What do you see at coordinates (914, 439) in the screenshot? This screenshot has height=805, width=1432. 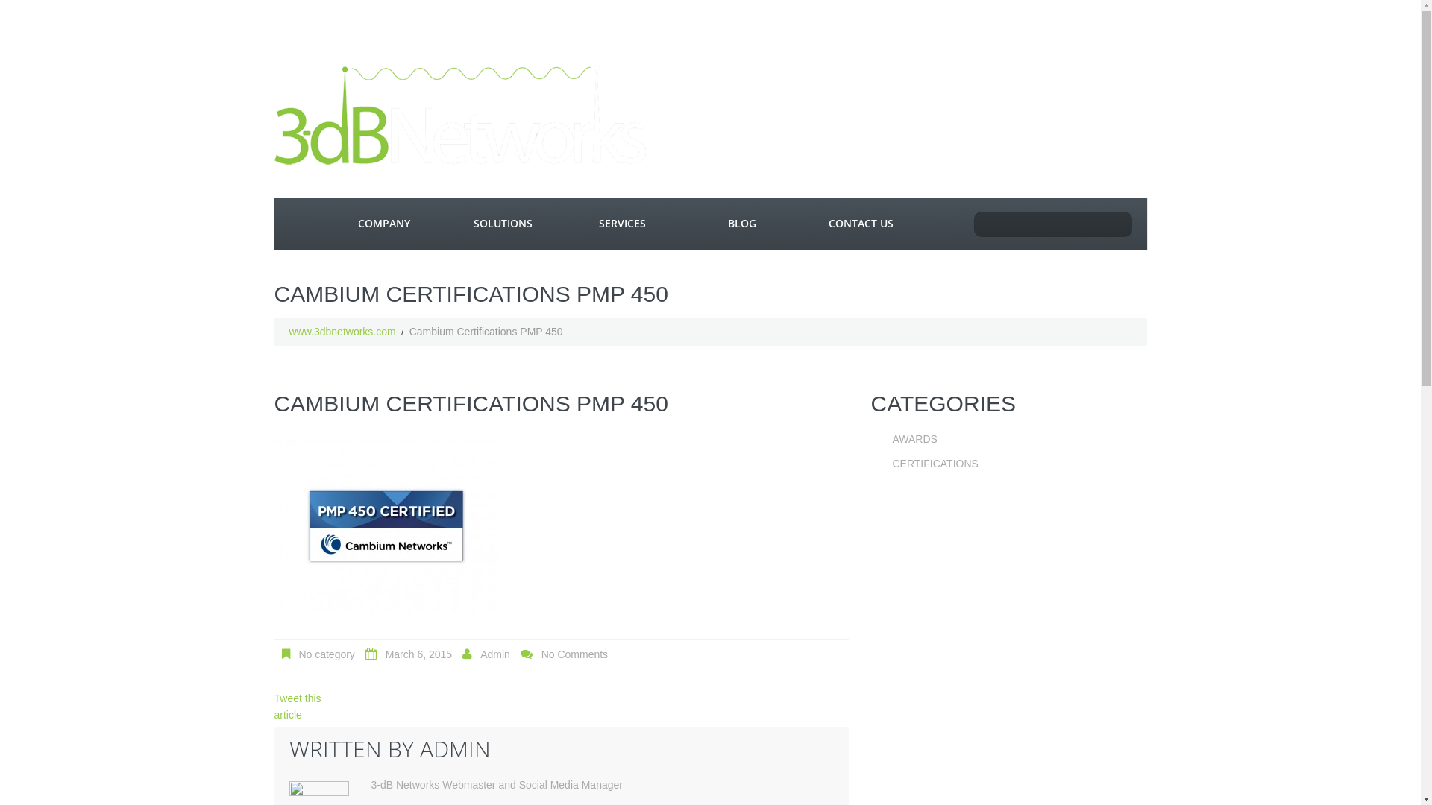 I see `AWARDS` at bounding box center [914, 439].